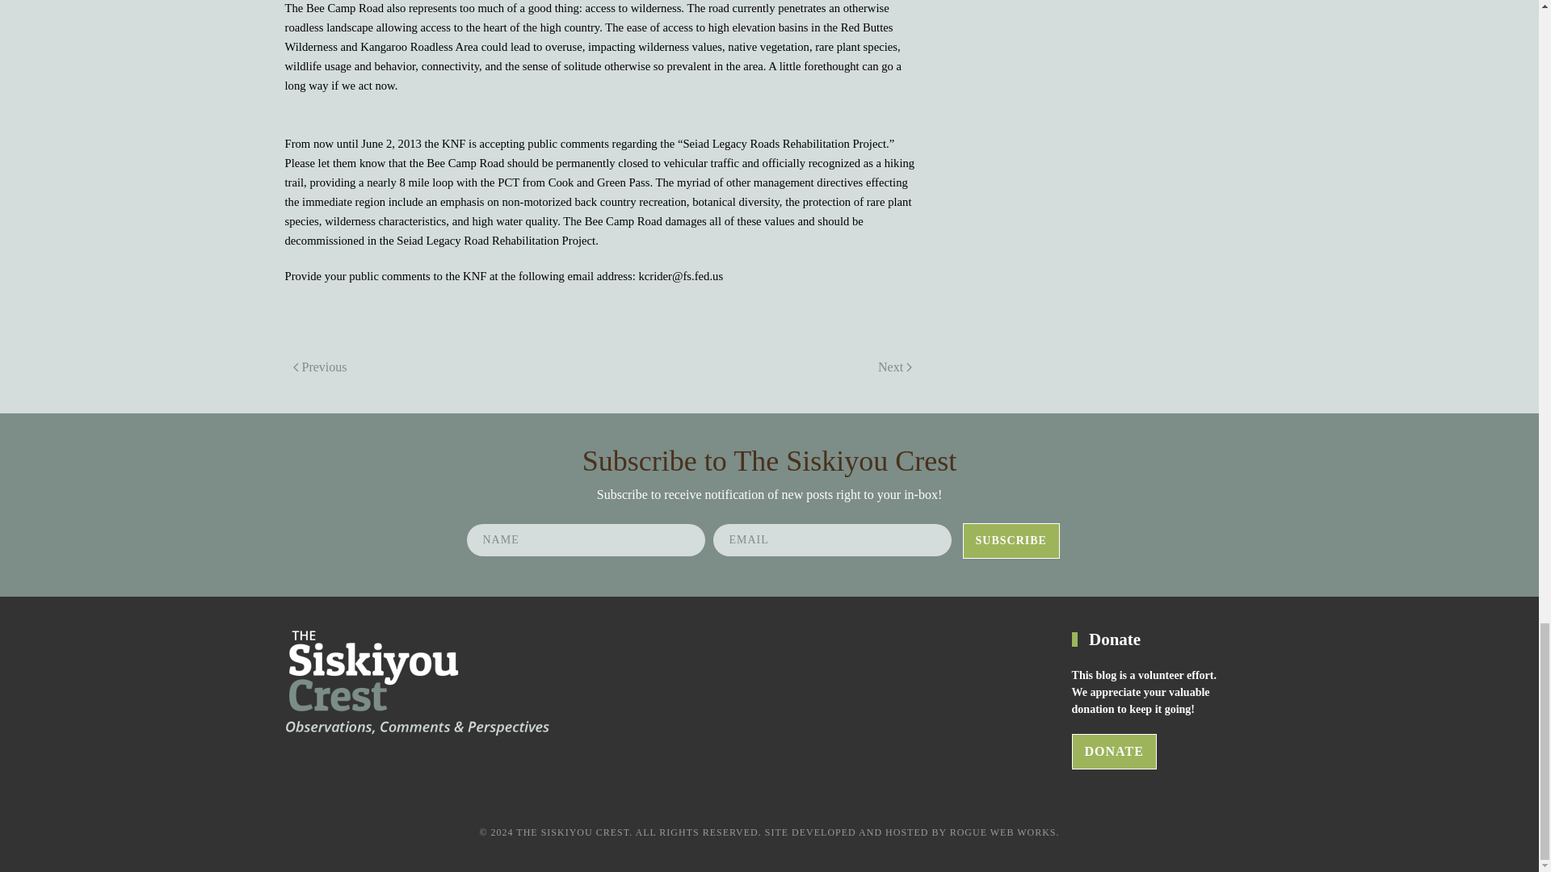 The image size is (1551, 872). I want to click on Previous, so click(319, 367).